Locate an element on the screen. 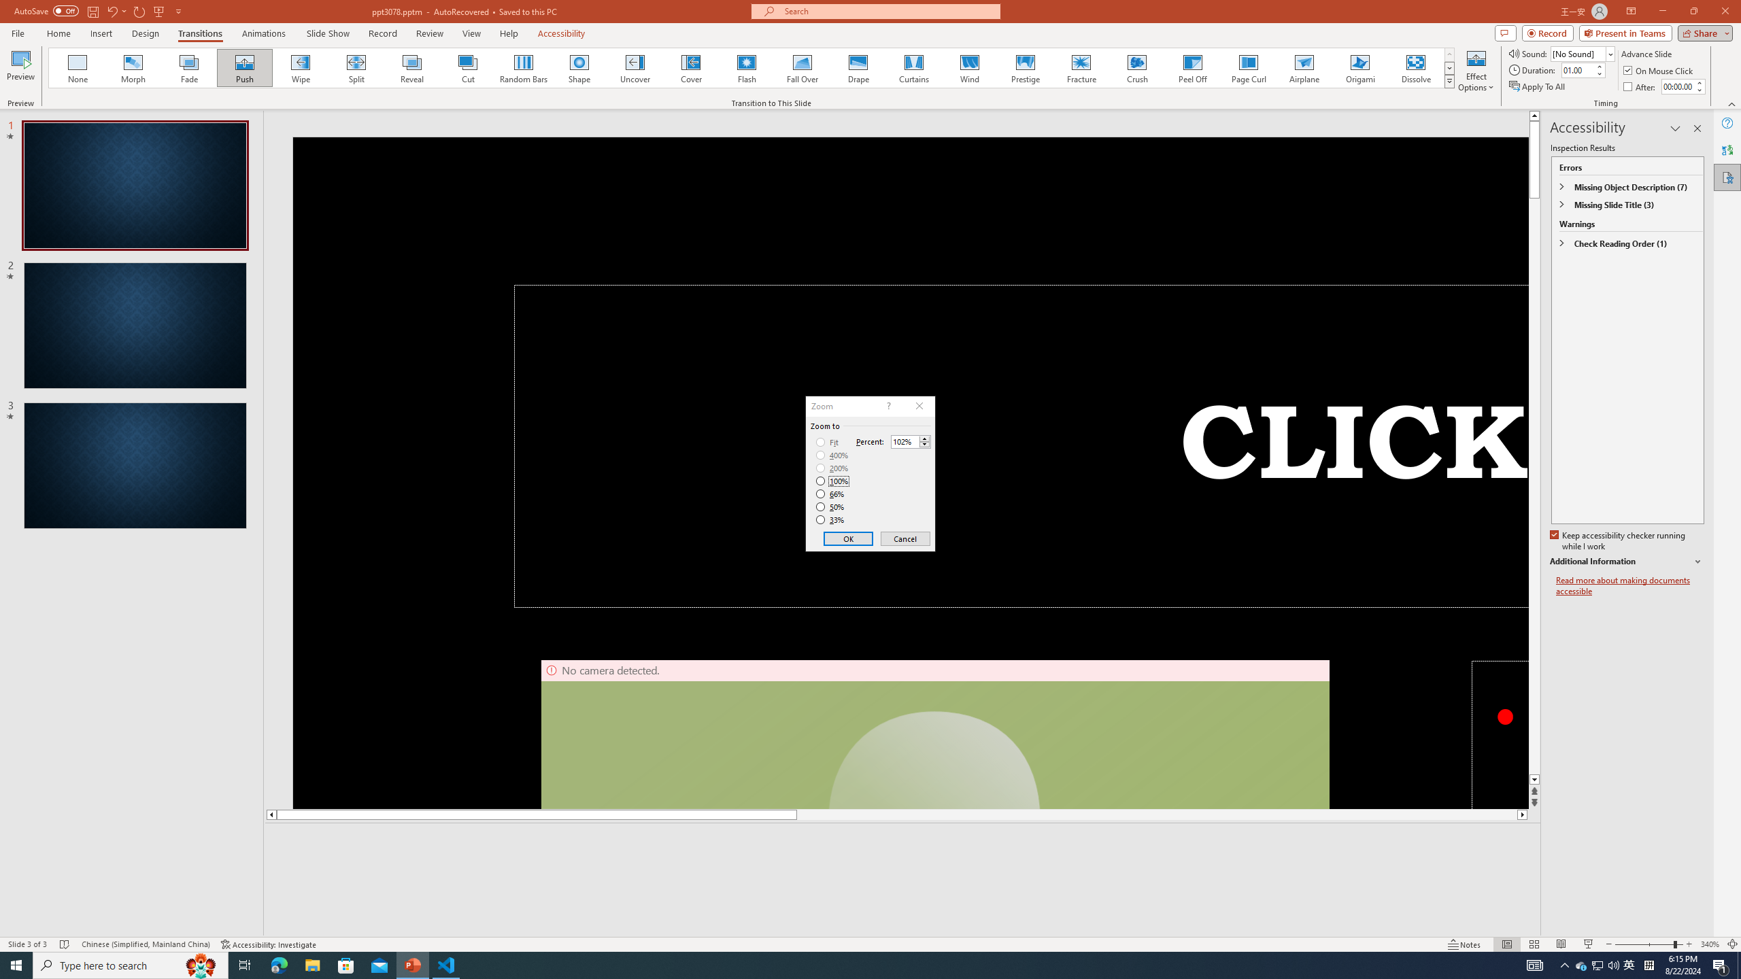  After is located at coordinates (1678, 86).